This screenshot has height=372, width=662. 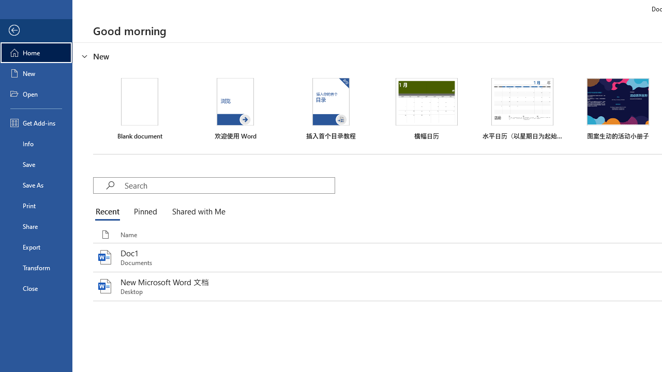 What do you see at coordinates (36, 123) in the screenshot?
I see `Get Add-ins` at bounding box center [36, 123].